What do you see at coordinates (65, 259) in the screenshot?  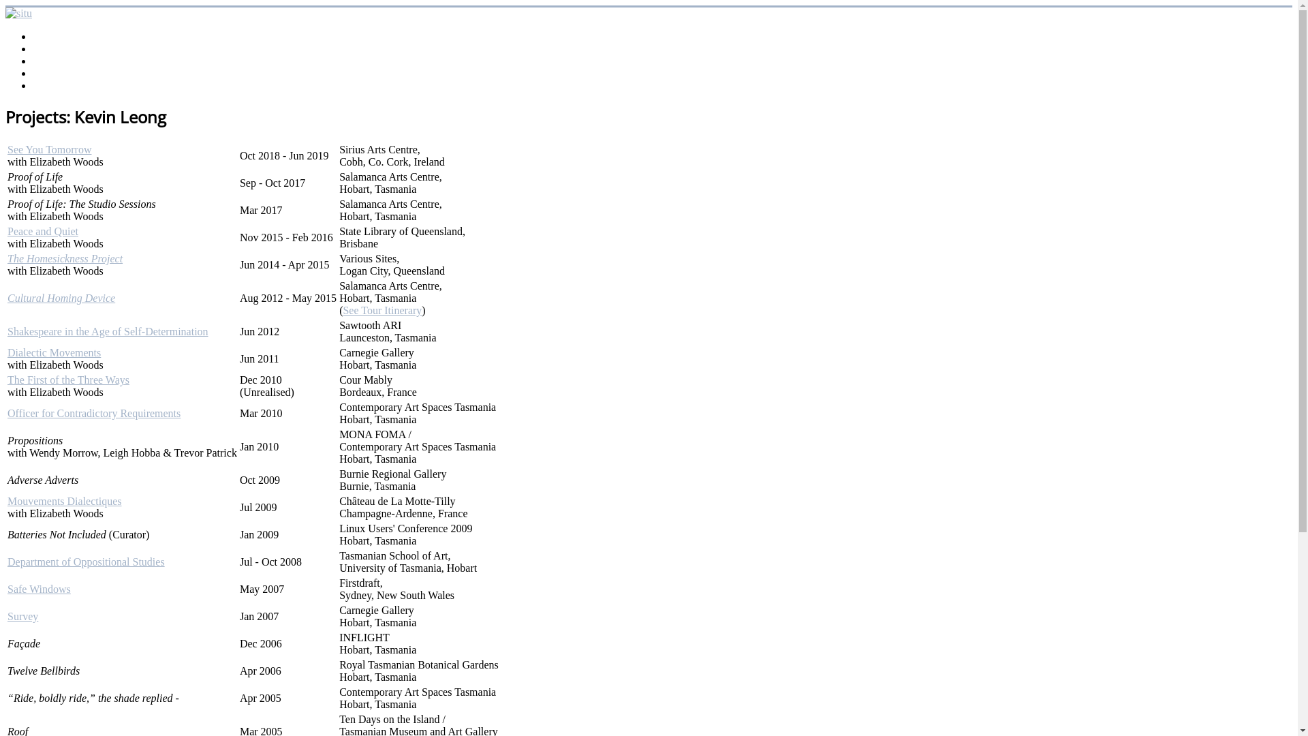 I see `The Homesickness Project` at bounding box center [65, 259].